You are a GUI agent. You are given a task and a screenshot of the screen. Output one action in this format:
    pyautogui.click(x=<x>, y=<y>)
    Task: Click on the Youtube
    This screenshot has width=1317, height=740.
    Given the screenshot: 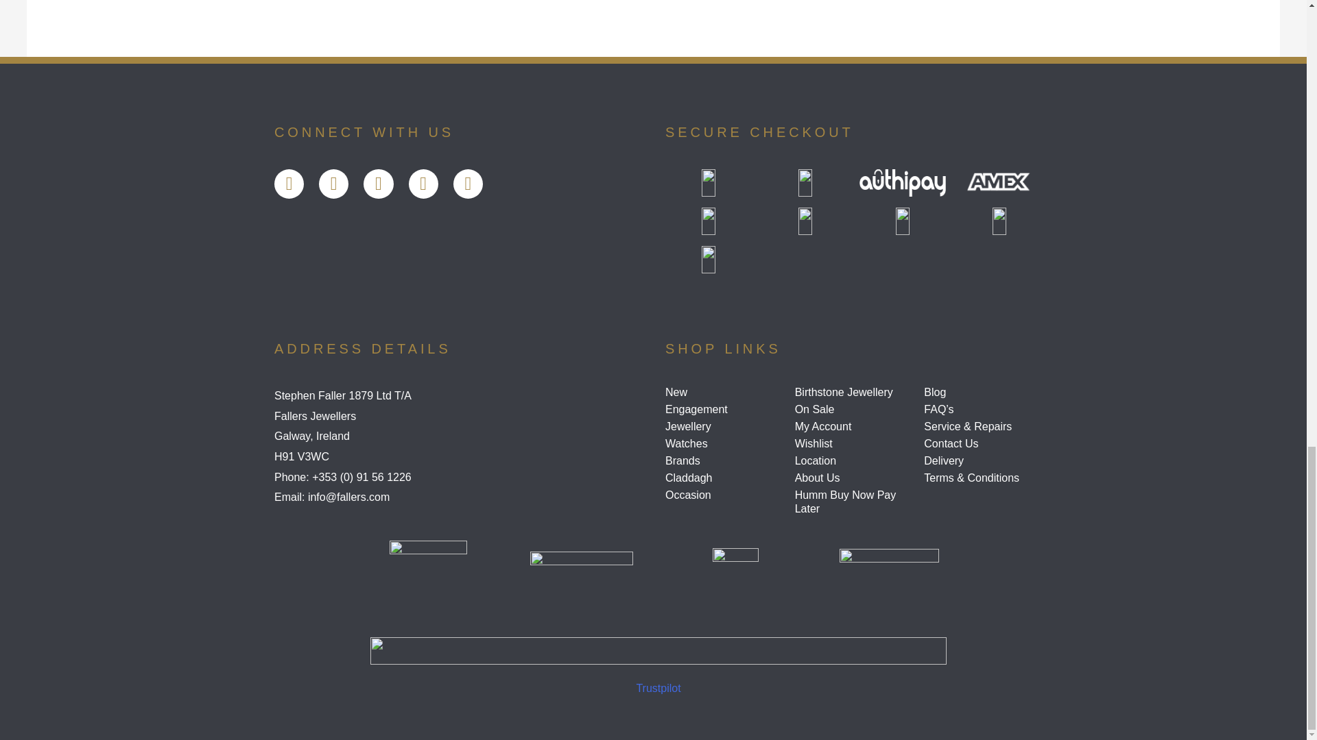 What is the action you would take?
    pyautogui.click(x=377, y=184)
    